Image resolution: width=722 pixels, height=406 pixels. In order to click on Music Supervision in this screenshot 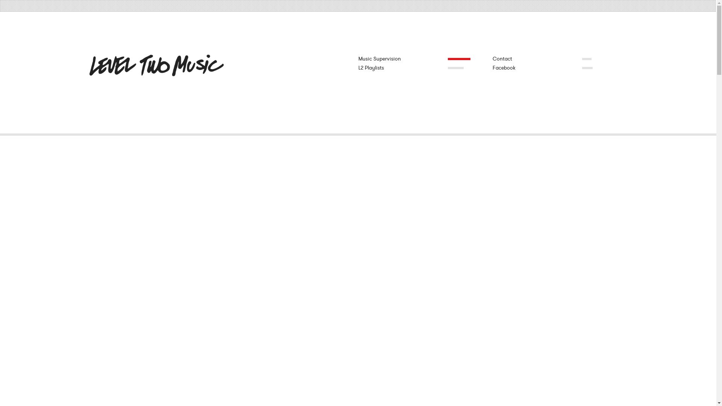, I will do `click(403, 59)`.